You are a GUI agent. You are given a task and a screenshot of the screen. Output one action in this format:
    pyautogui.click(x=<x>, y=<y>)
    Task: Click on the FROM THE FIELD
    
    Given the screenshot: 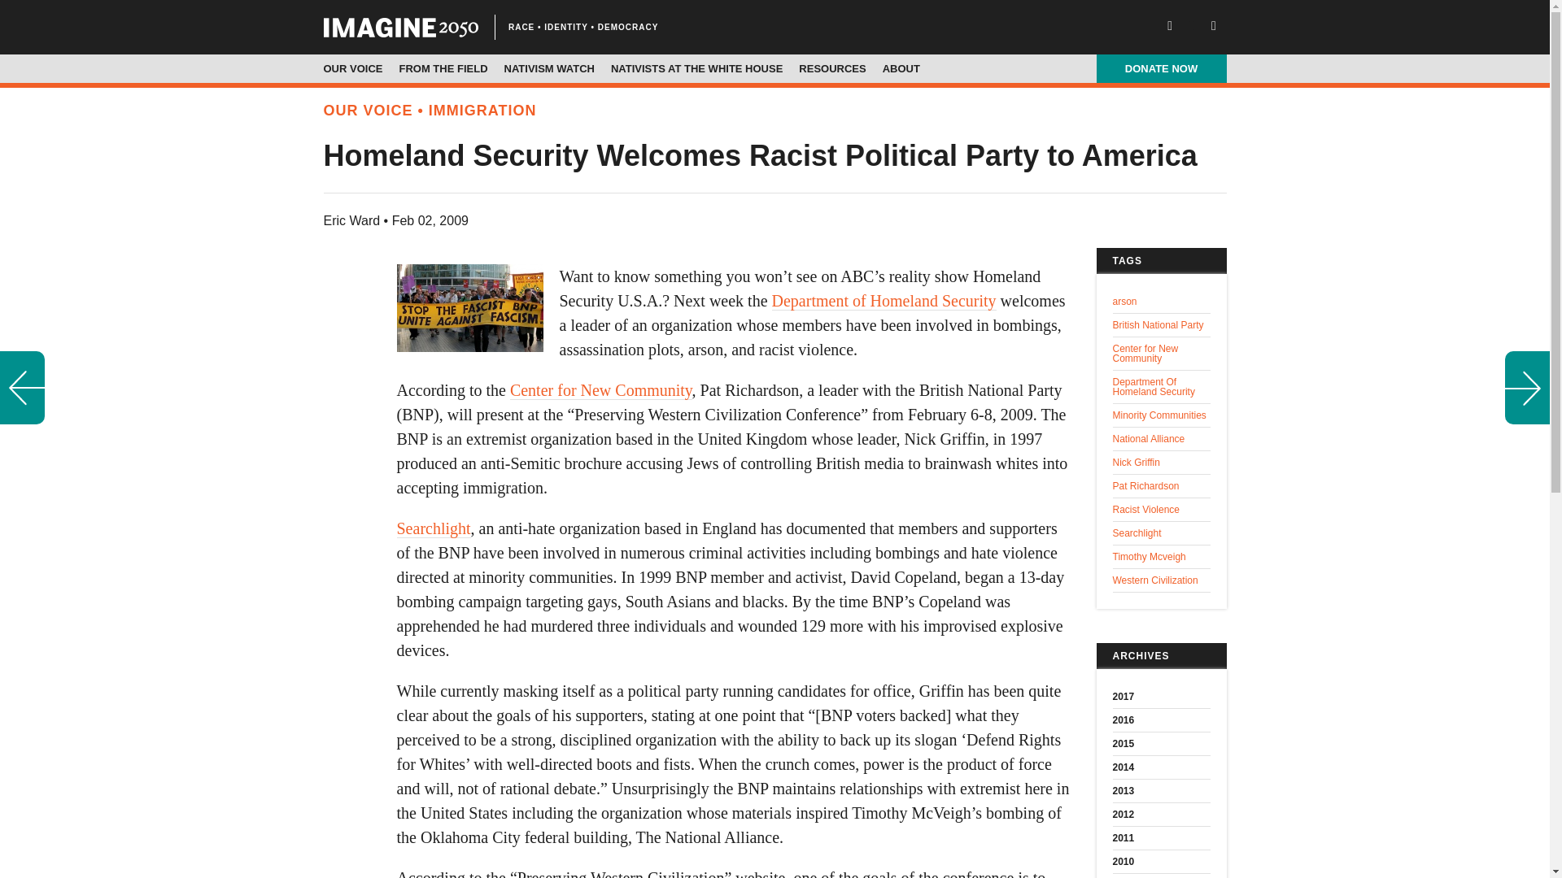 What is the action you would take?
    pyautogui.click(x=443, y=68)
    